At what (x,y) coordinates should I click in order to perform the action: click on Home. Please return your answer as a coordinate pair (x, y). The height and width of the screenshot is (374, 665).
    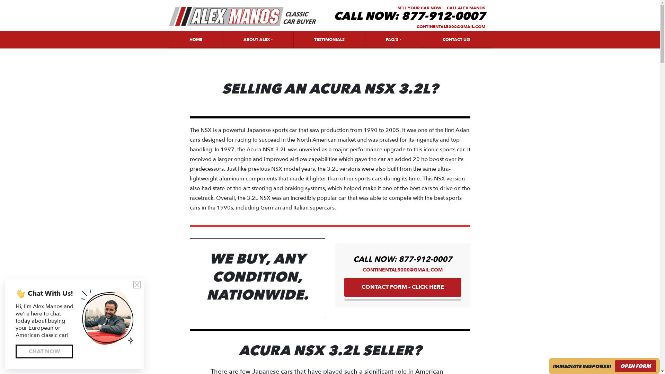
    Looking at the image, I should click on (242, 16).